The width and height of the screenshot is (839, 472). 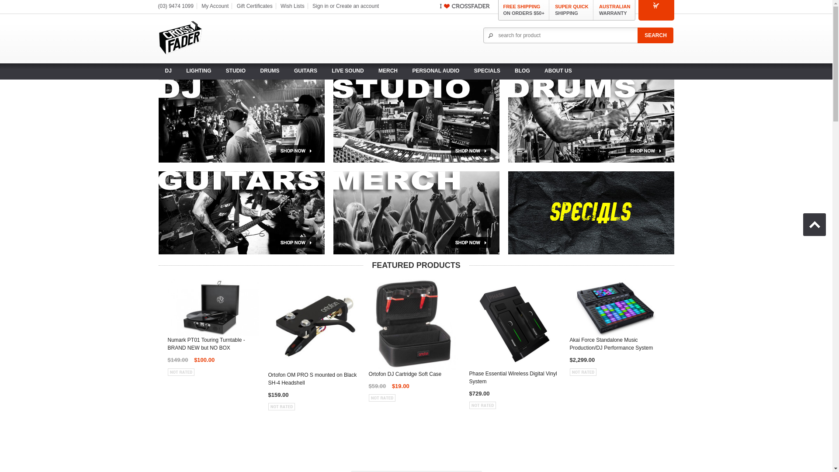 I want to click on STUDIO, so click(x=236, y=71).